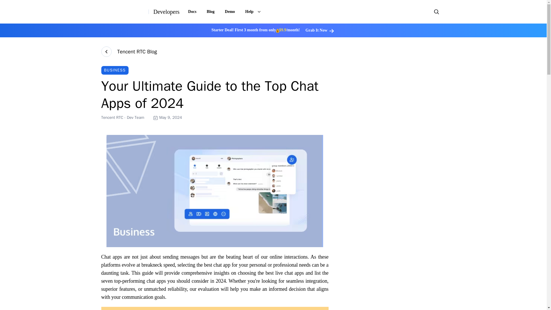  What do you see at coordinates (166, 11) in the screenshot?
I see `Developers` at bounding box center [166, 11].